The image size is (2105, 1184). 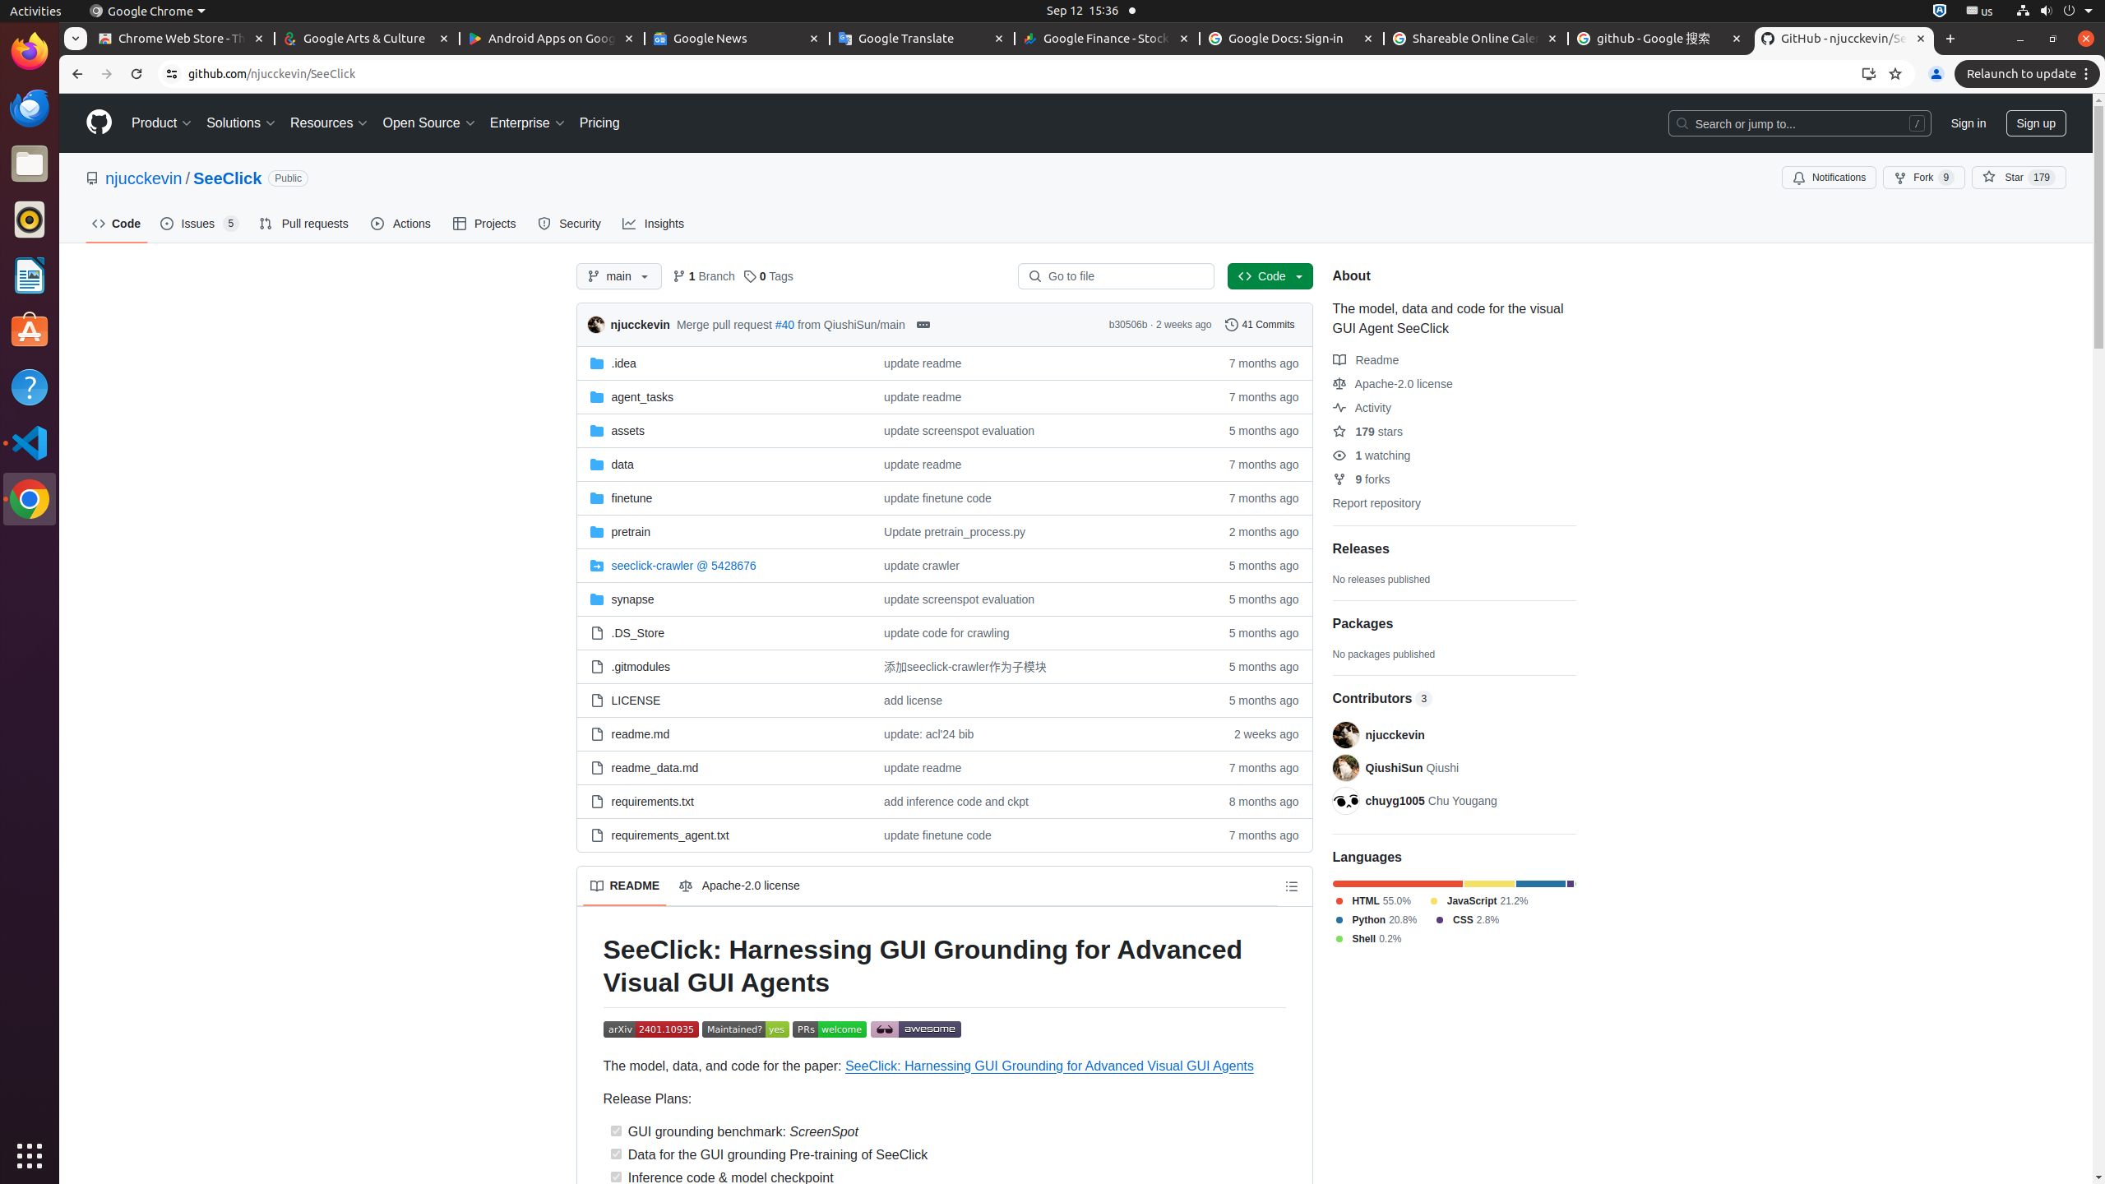 I want to click on You must be signed in to change notification settings, so click(x=1829, y=178).